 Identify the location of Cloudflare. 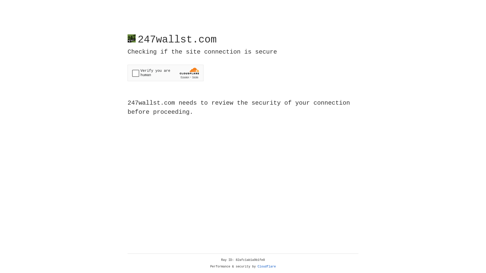
(267, 267).